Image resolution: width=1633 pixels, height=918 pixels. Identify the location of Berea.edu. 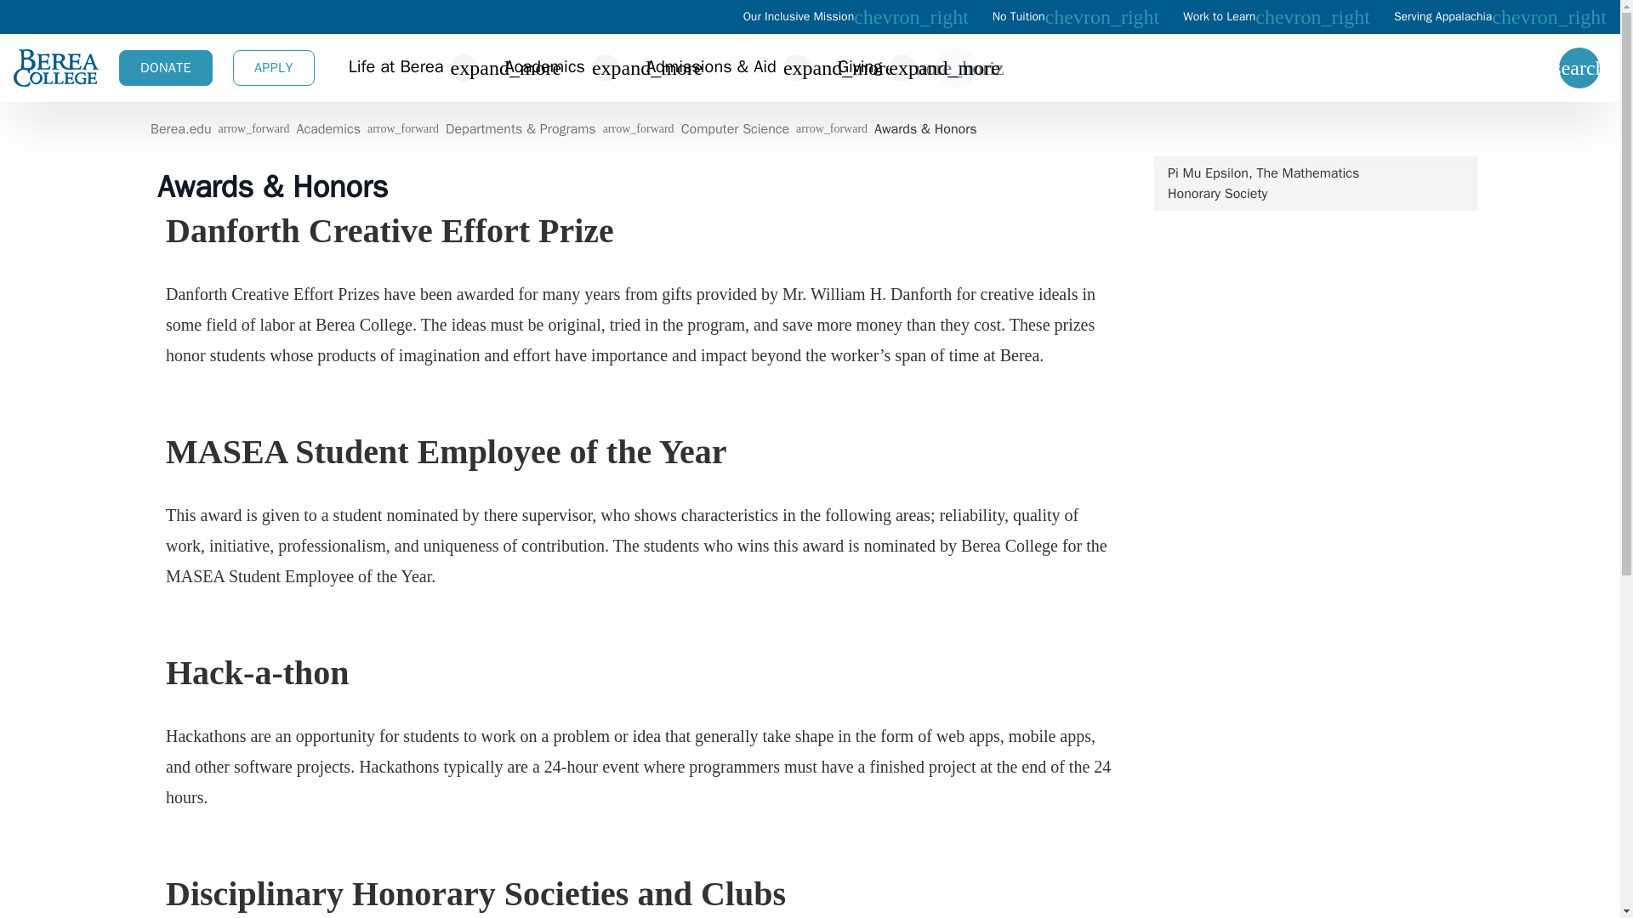
(180, 129).